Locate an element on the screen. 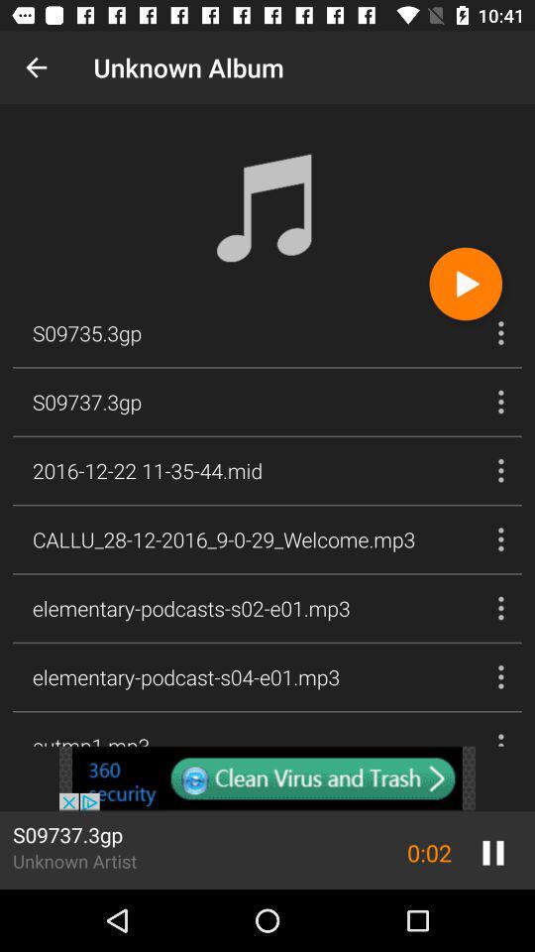 The width and height of the screenshot is (535, 952). content sponsored is located at coordinates (267, 778).